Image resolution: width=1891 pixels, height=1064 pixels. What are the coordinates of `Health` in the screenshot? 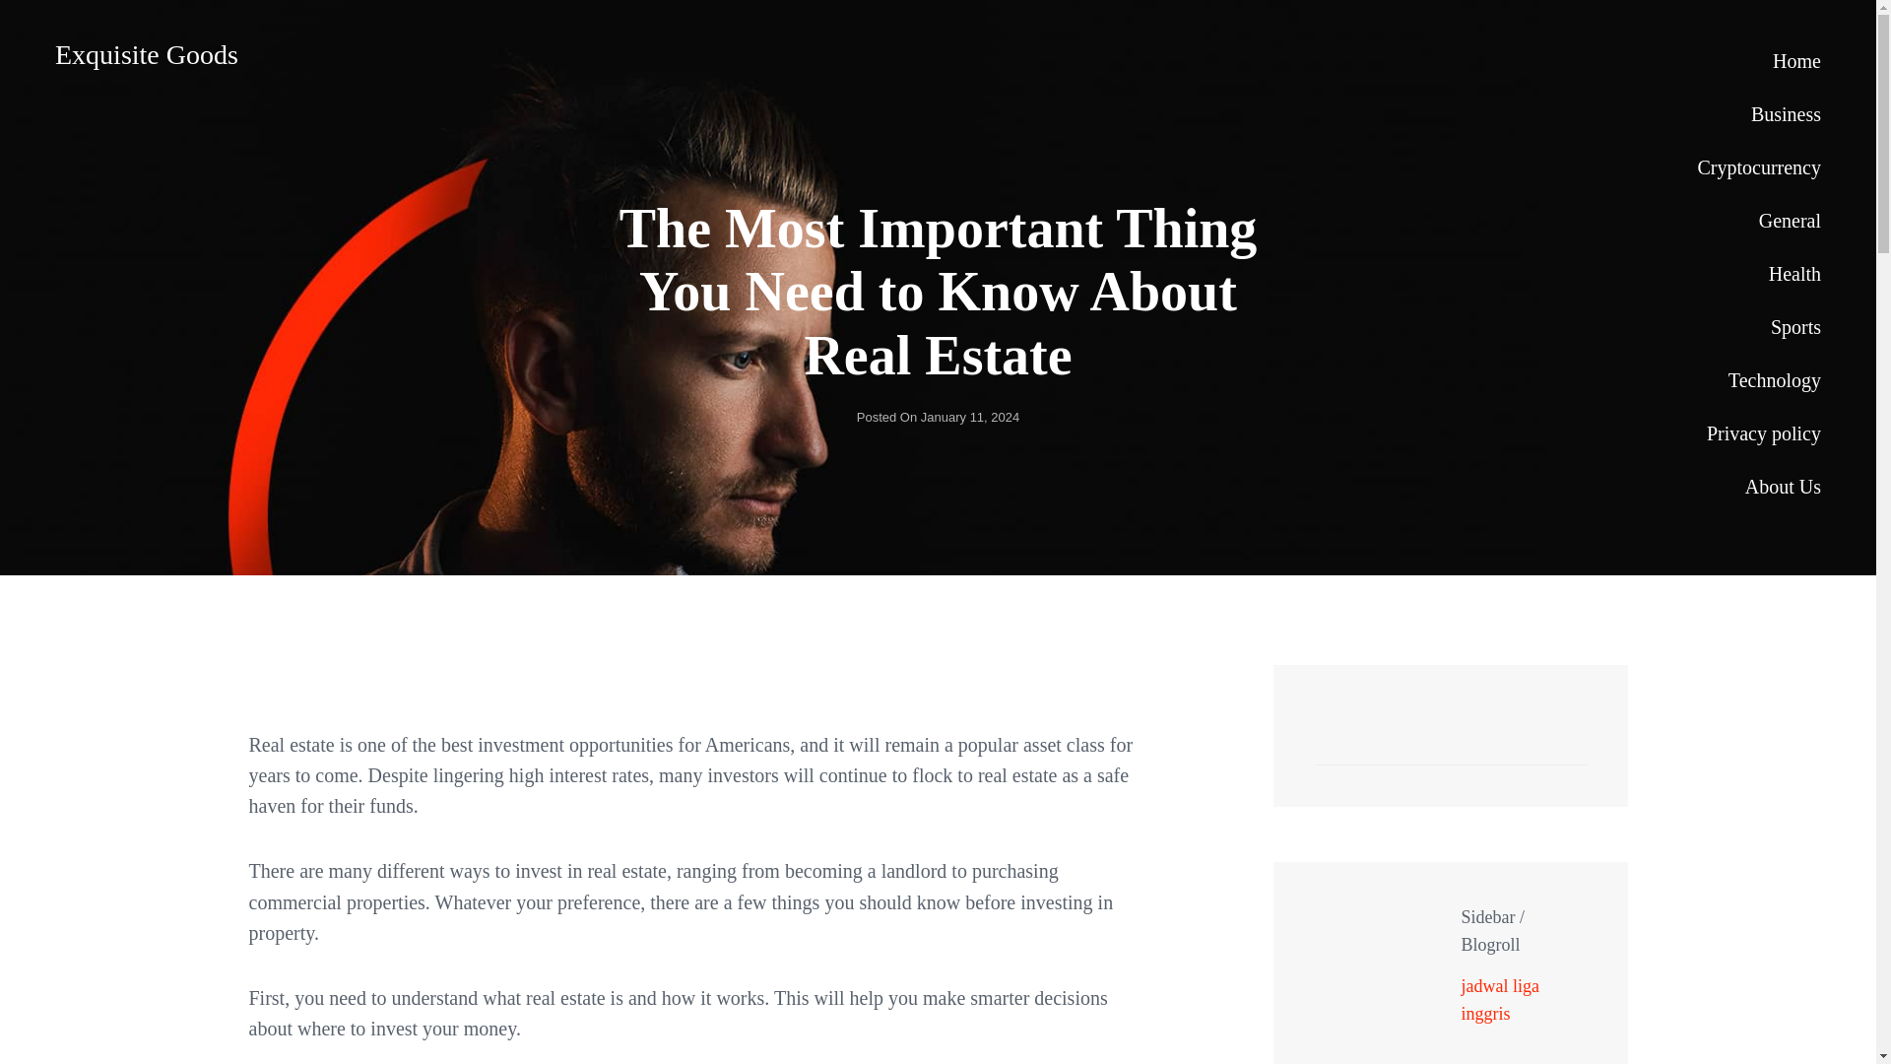 It's located at (1758, 273).